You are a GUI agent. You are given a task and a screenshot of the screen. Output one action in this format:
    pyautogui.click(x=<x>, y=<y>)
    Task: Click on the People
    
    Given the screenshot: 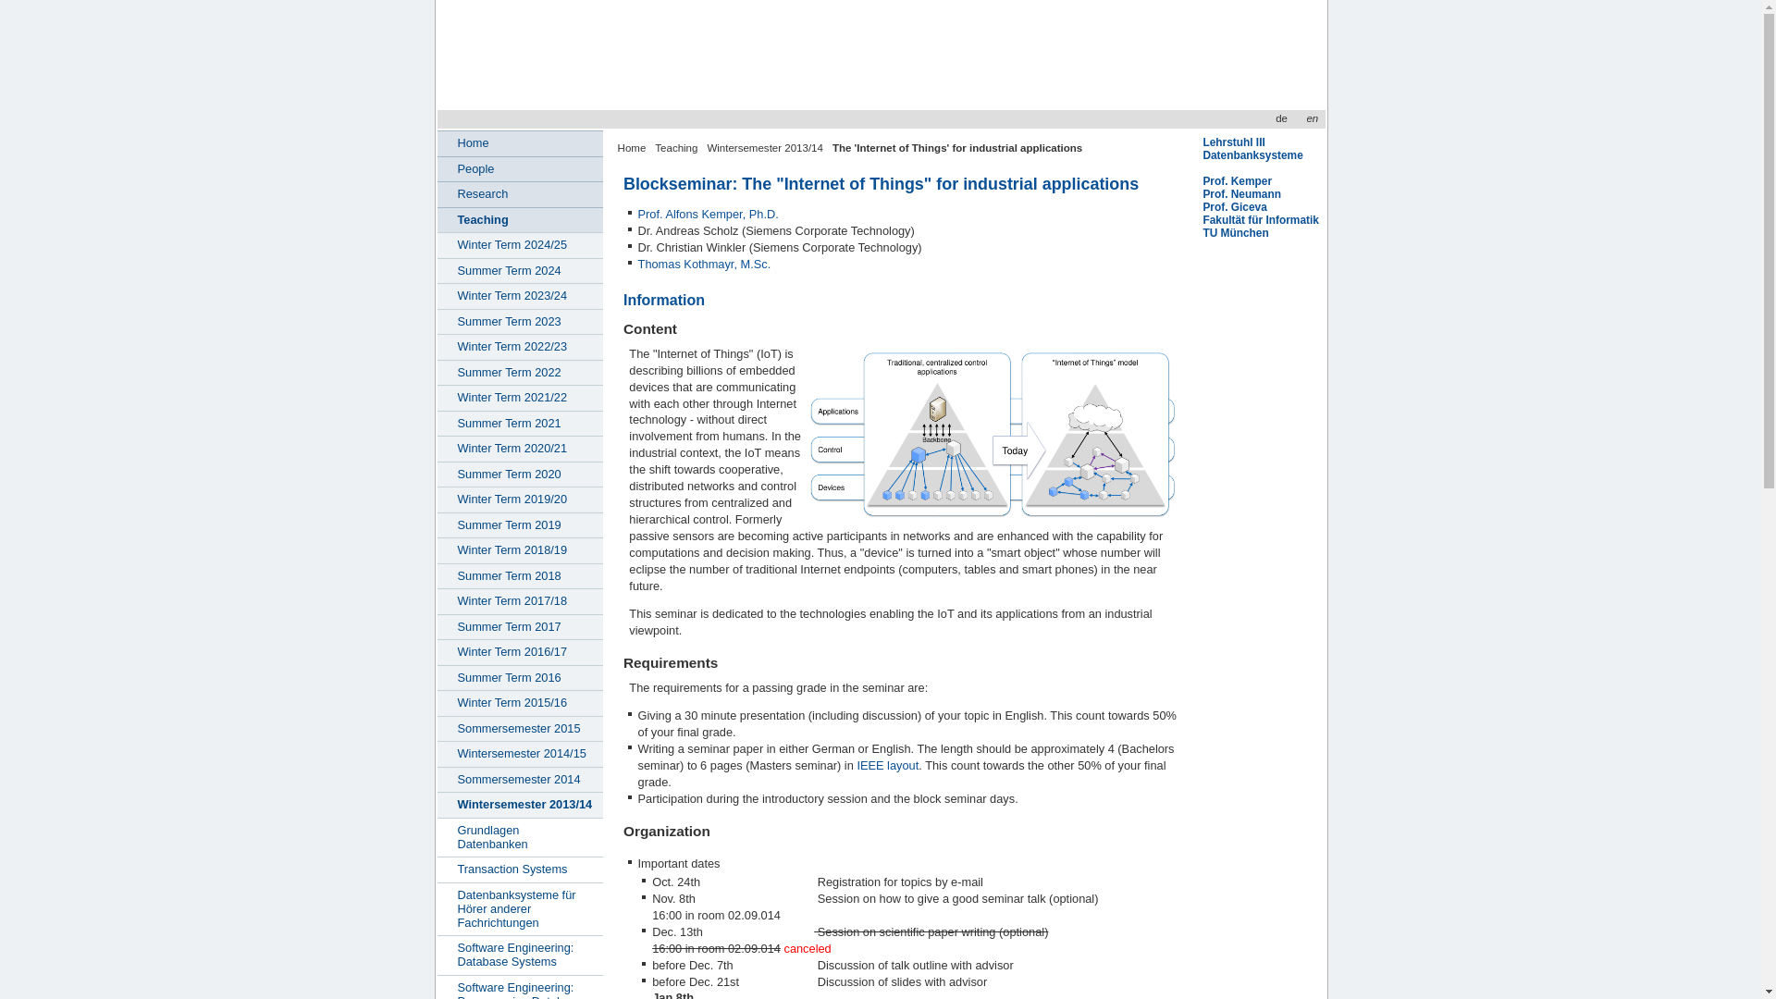 What is the action you would take?
    pyautogui.click(x=520, y=168)
    